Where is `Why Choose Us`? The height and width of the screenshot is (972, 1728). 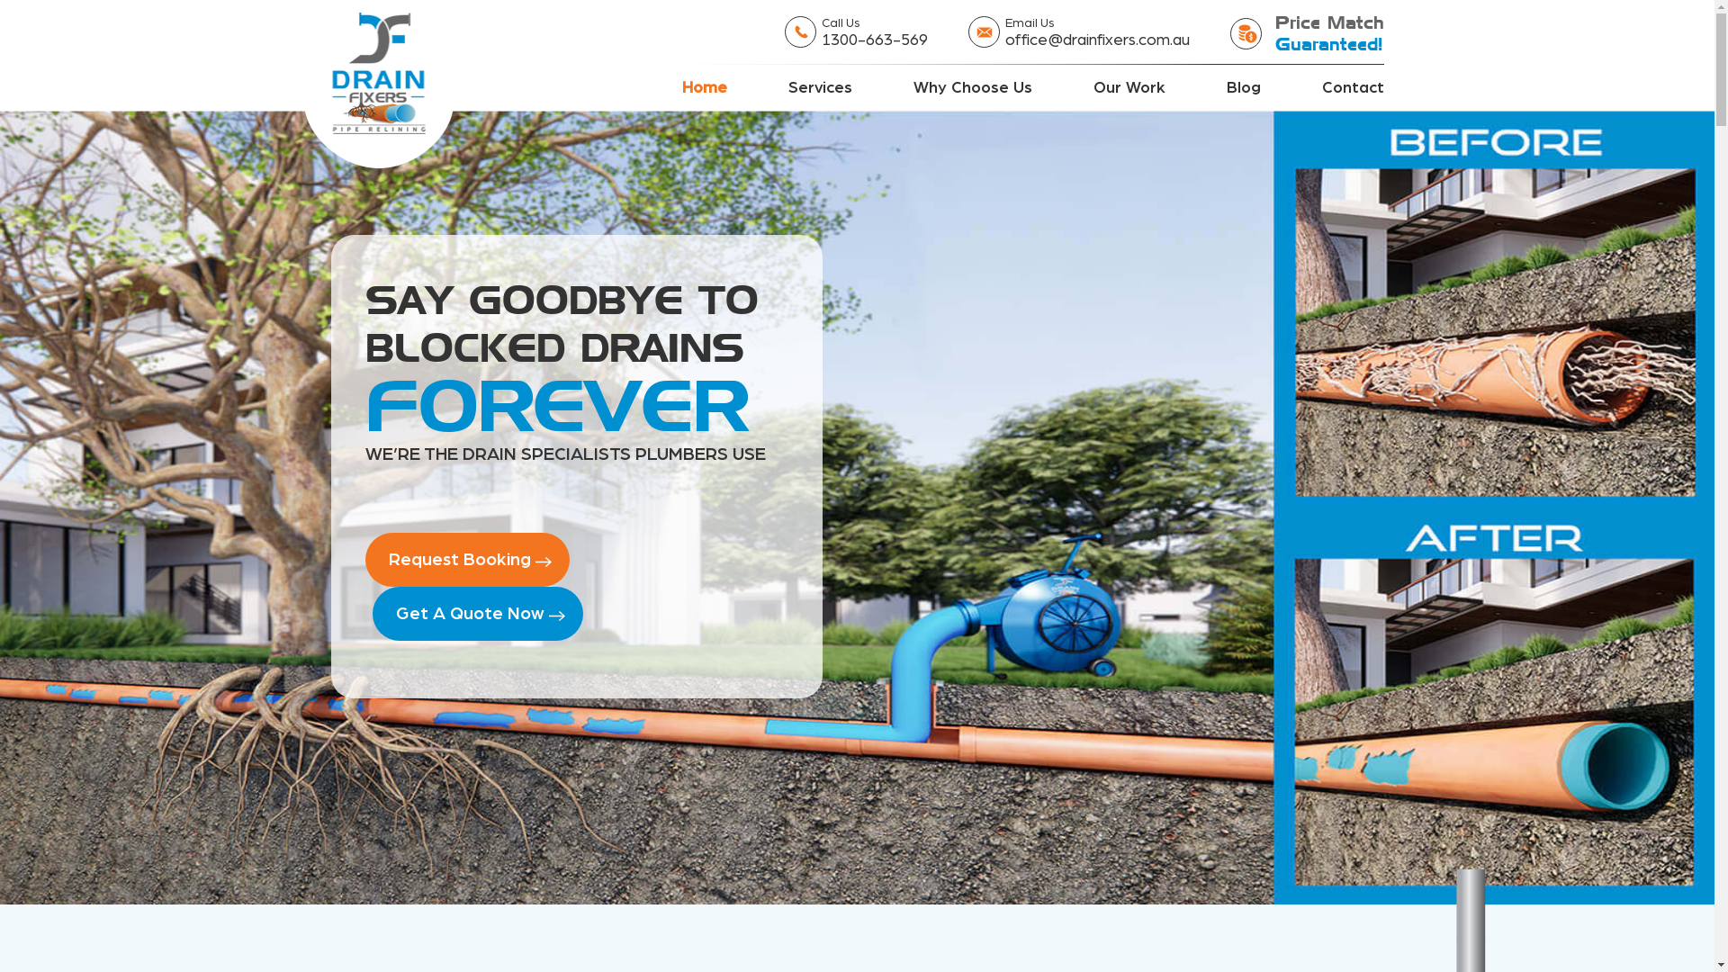
Why Choose Us is located at coordinates (972, 88).